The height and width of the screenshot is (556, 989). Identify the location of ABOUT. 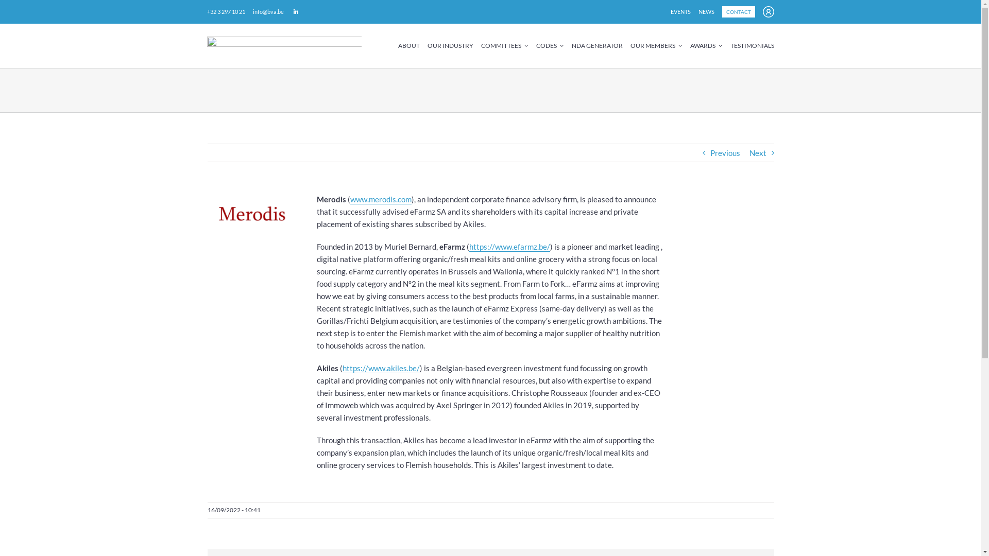
(409, 46).